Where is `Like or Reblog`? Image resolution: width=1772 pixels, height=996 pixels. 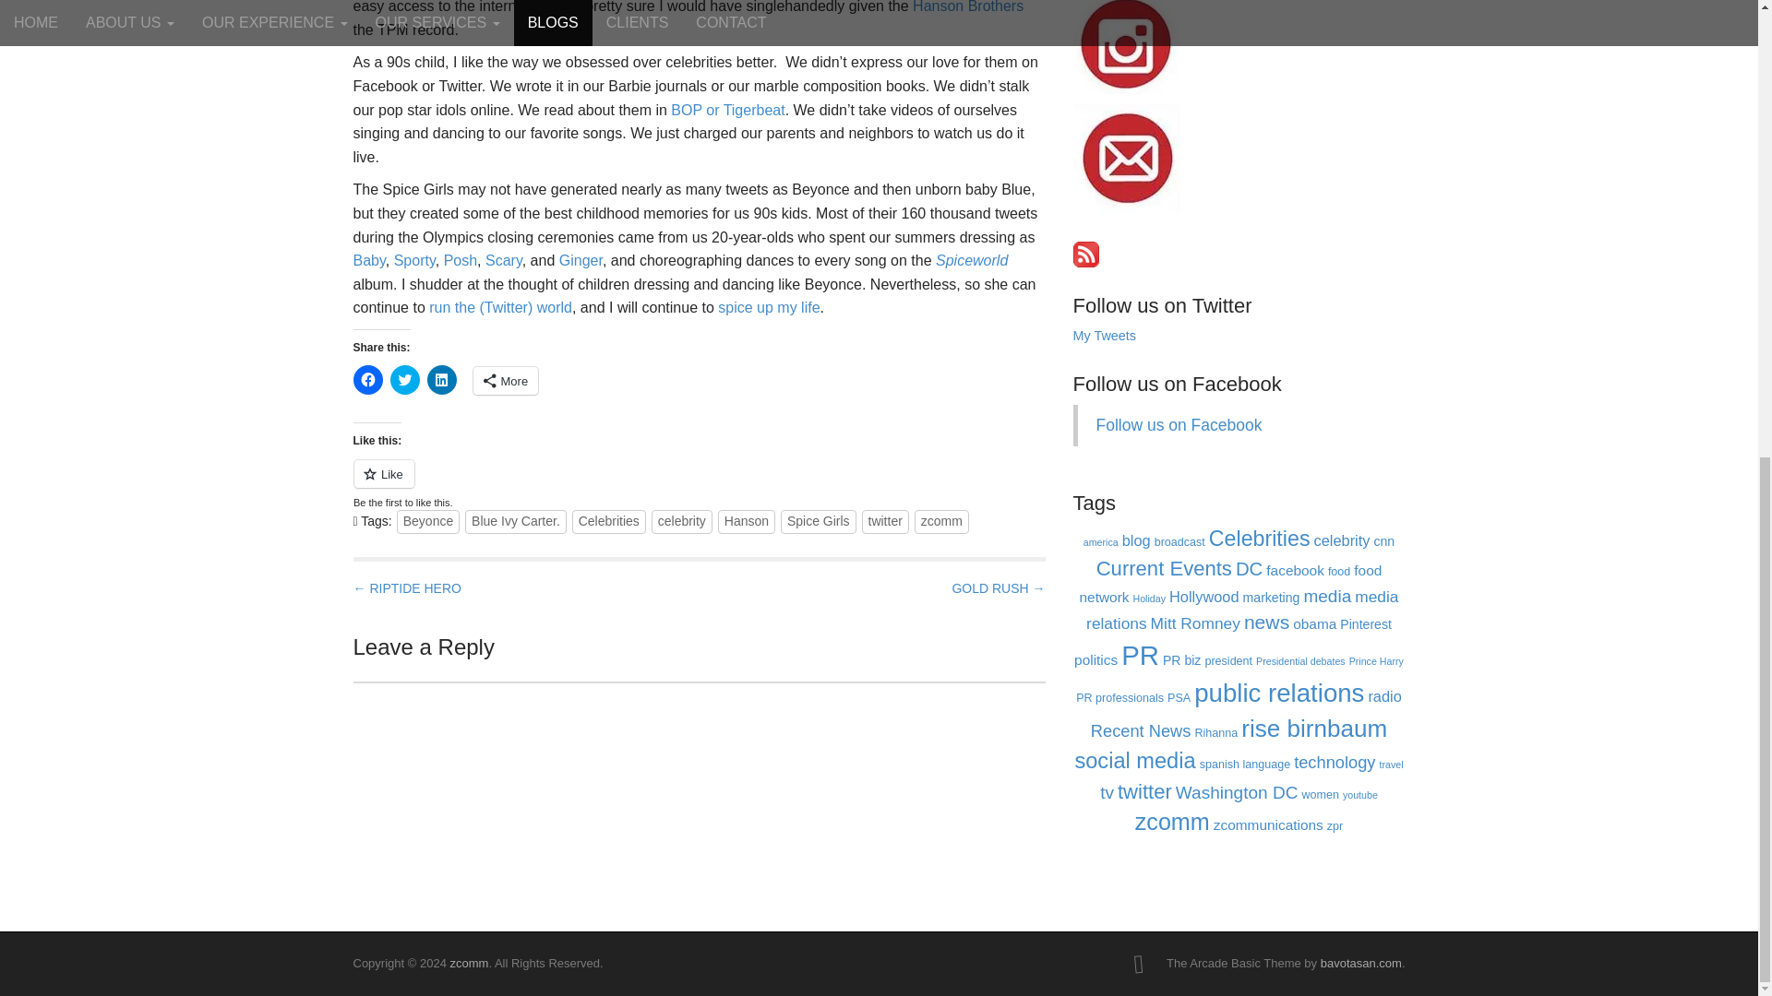 Like or Reblog is located at coordinates (699, 483).